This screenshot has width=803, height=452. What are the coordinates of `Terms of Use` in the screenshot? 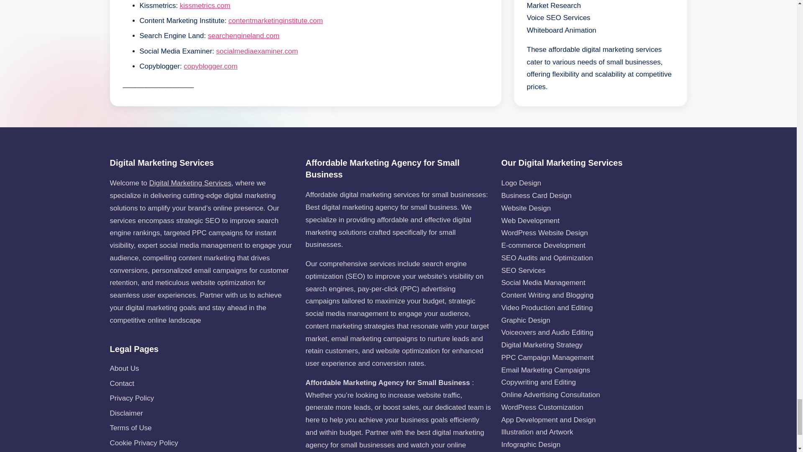 It's located at (130, 428).